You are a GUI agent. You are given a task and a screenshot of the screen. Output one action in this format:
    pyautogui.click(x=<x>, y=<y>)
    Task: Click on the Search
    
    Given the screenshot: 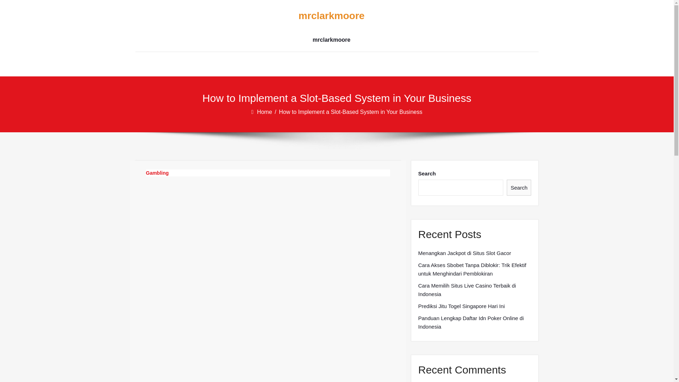 What is the action you would take?
    pyautogui.click(x=519, y=187)
    